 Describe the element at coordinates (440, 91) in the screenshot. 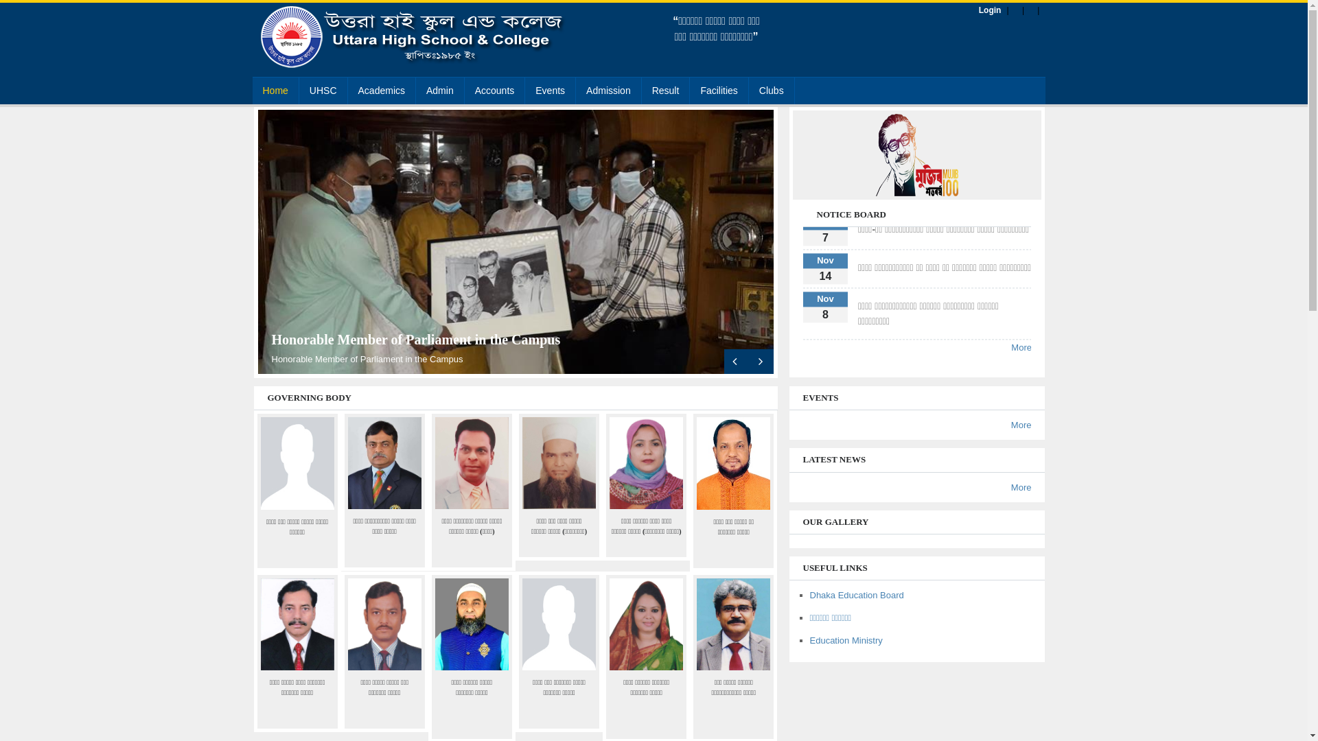

I see `Admin` at that location.